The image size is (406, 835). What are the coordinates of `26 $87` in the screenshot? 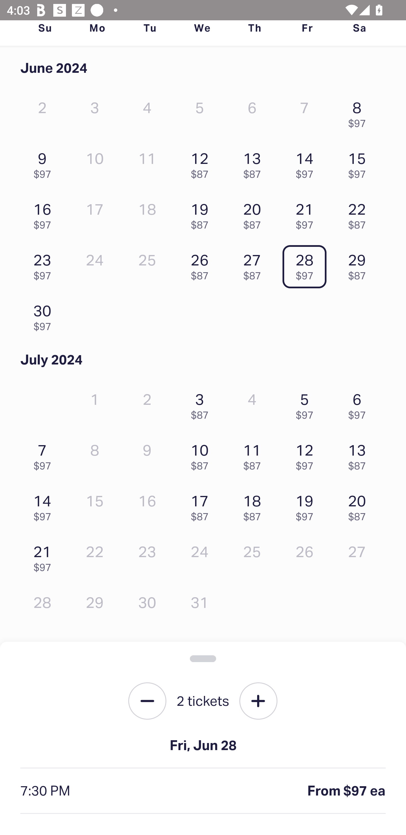 It's located at (202, 265).